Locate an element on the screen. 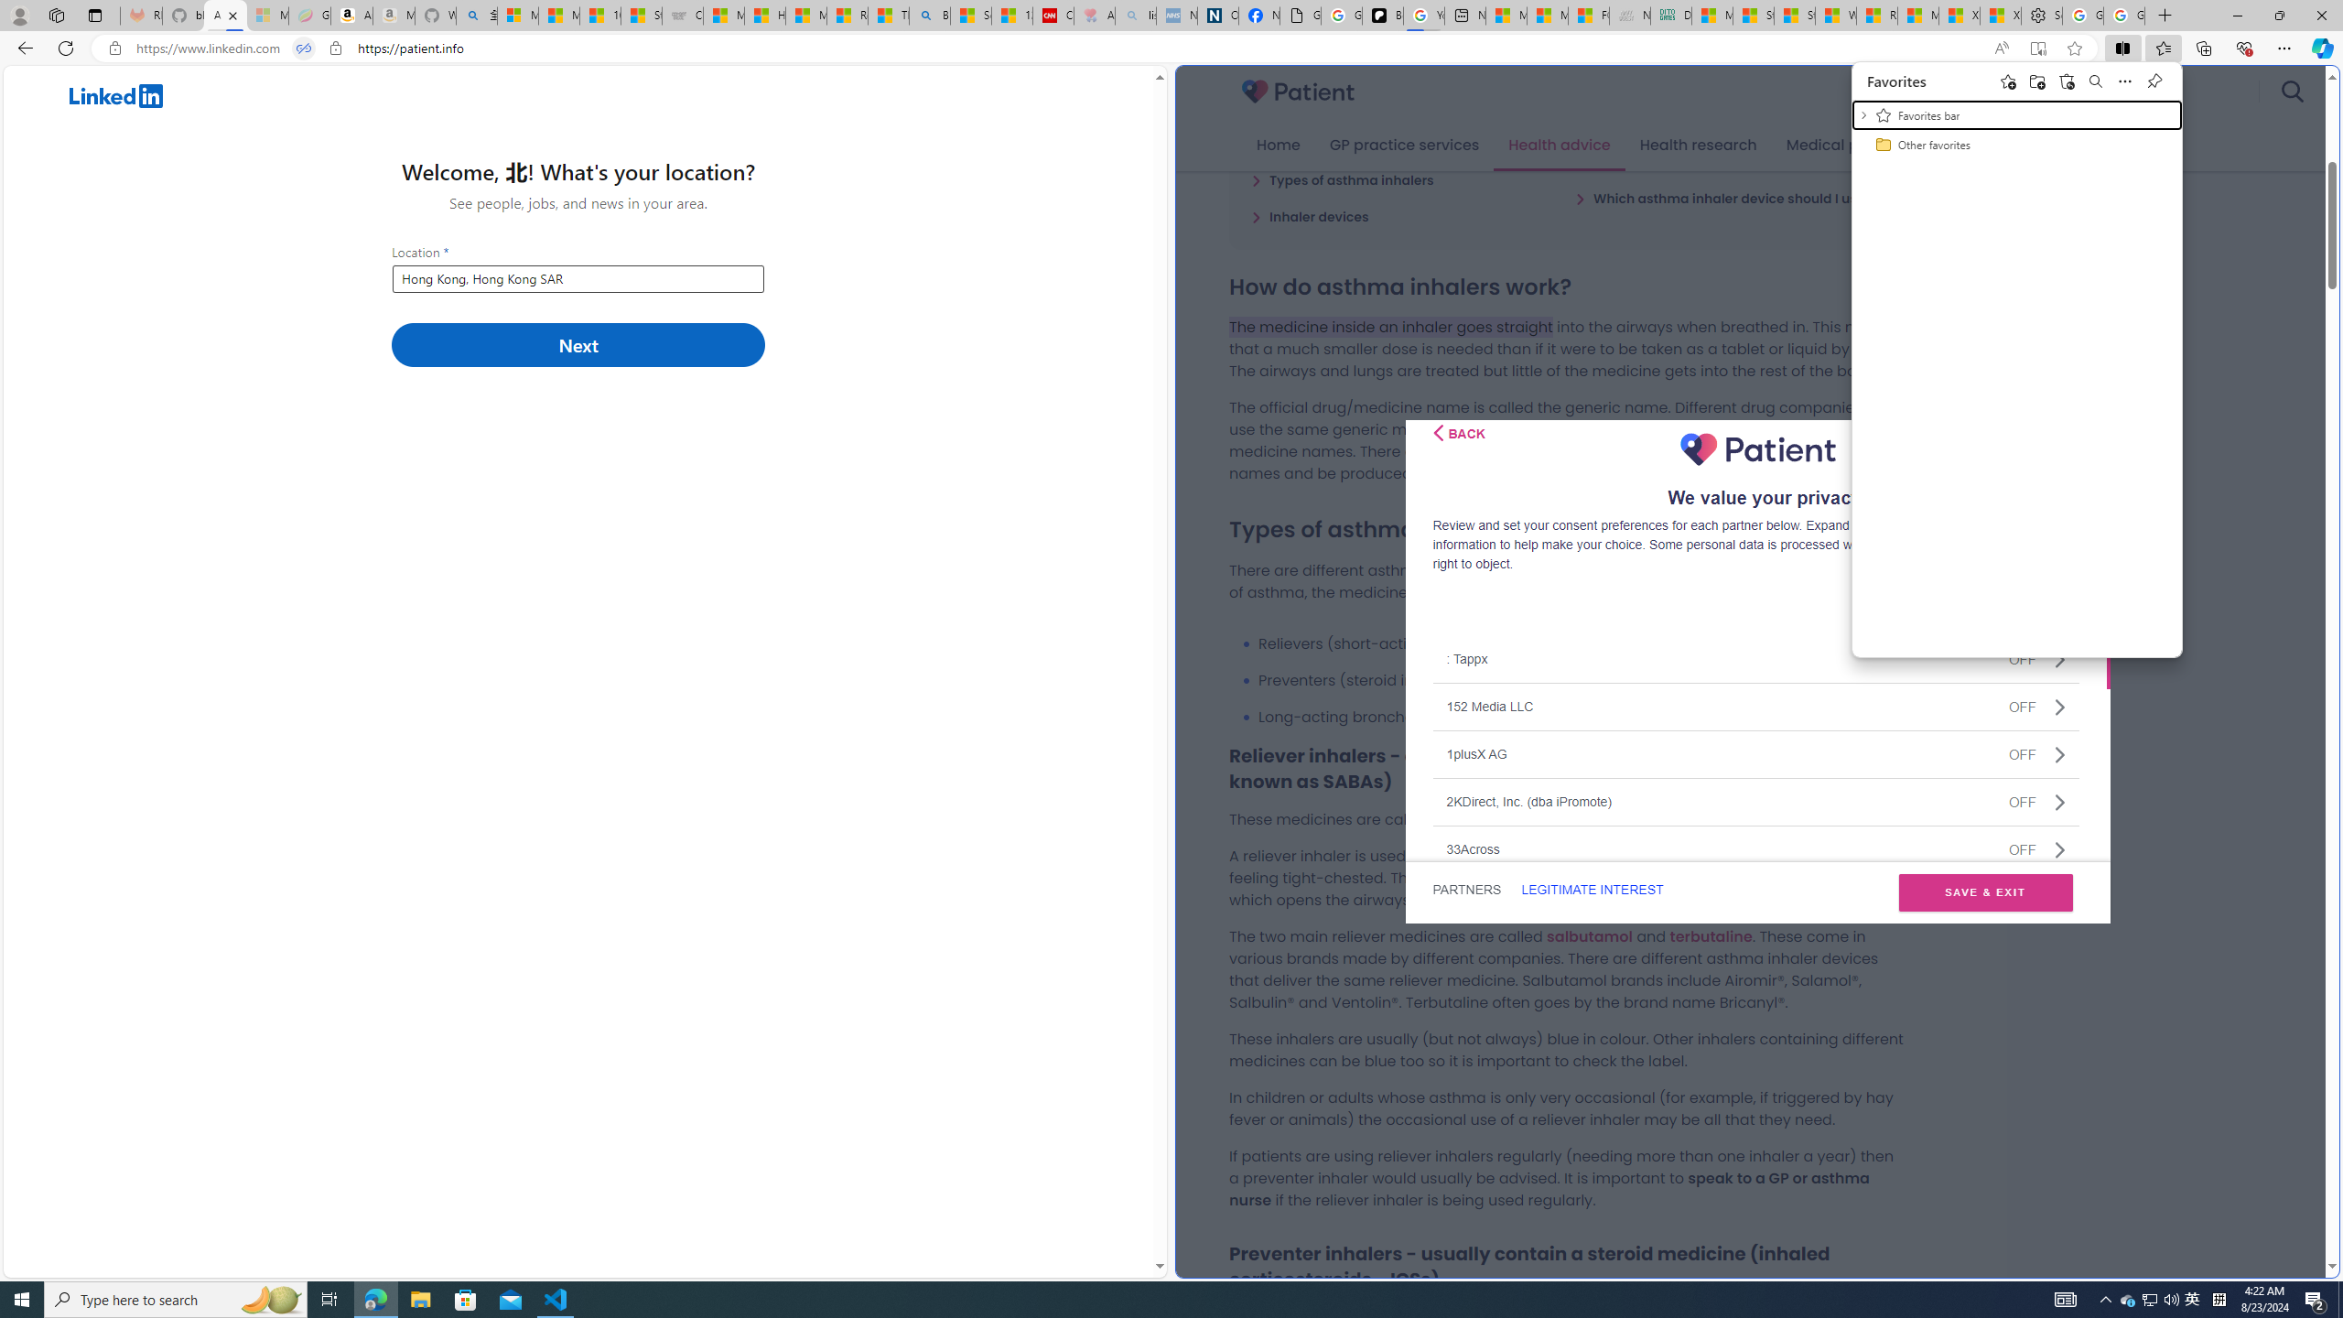  salbutamol is located at coordinates (1589, 935).